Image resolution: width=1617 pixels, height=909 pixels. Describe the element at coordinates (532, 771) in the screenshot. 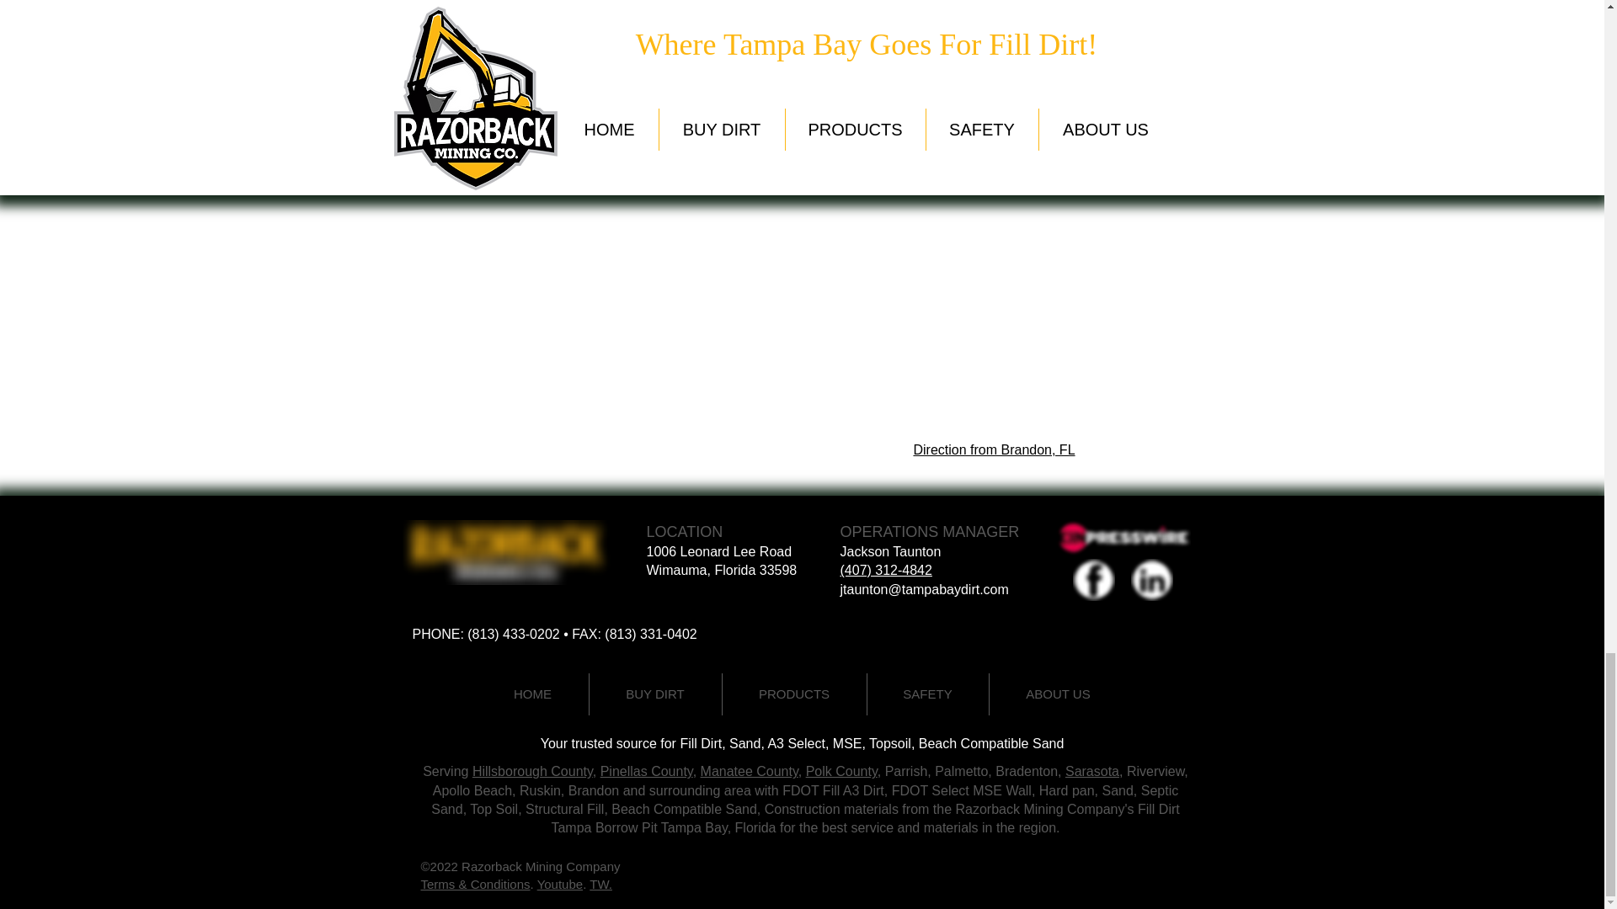

I see `Hillsborough County` at that location.